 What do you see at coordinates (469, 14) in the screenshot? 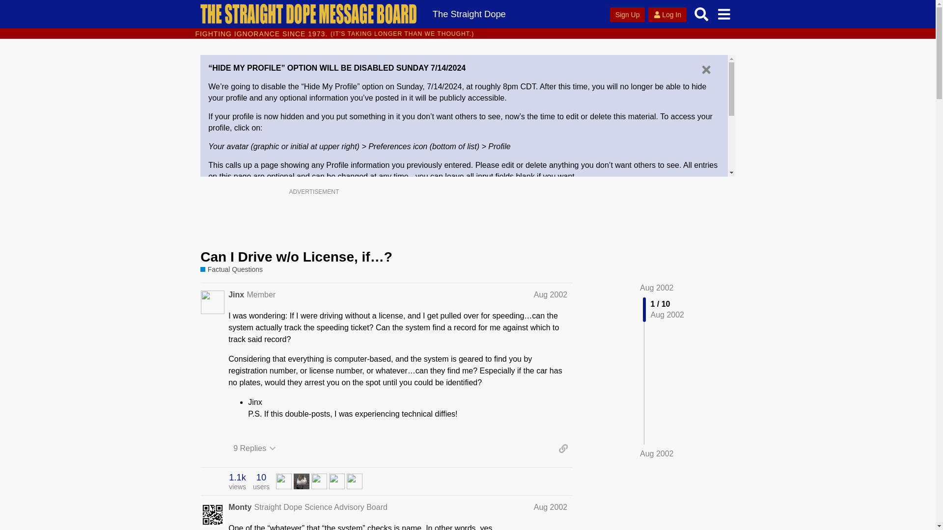
I see `The Straight Dope` at bounding box center [469, 14].